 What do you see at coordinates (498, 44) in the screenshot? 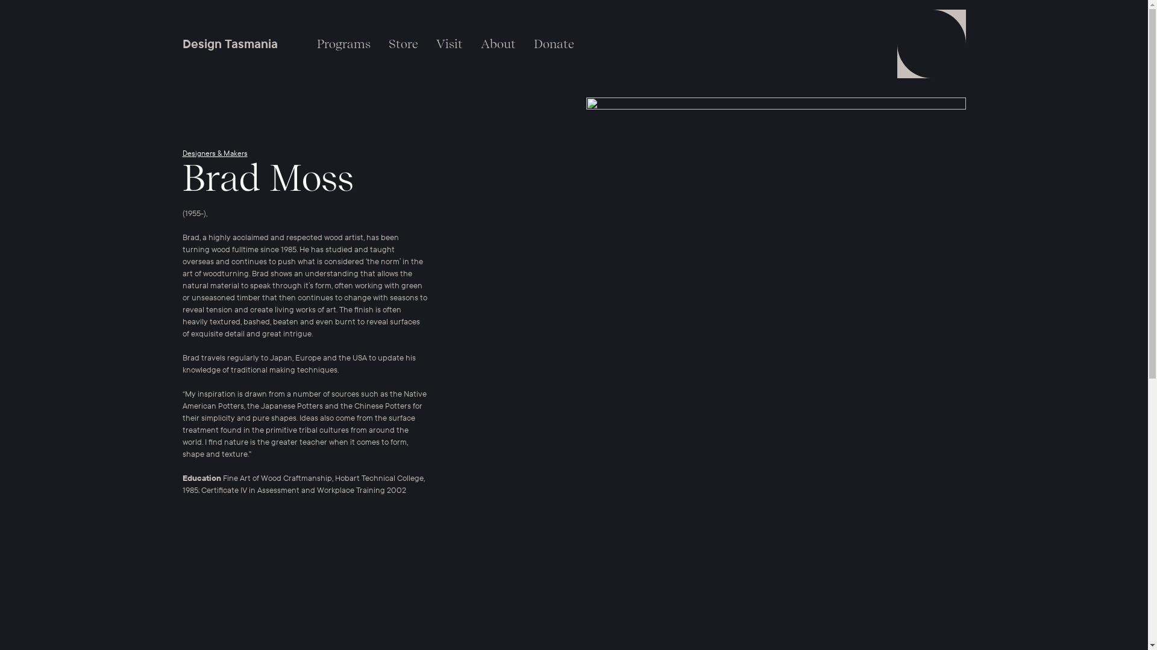
I see `About` at bounding box center [498, 44].